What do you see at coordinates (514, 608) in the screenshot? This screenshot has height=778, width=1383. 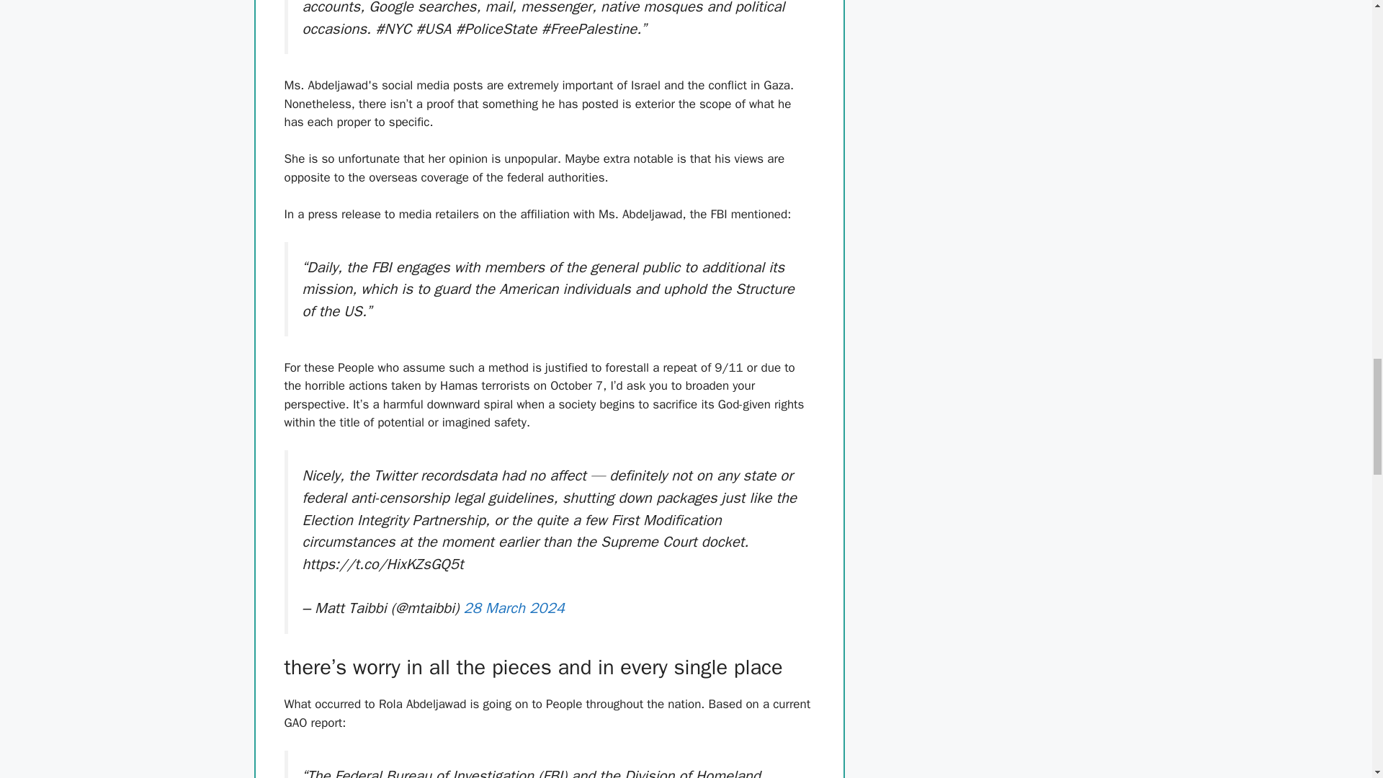 I see `28 March 2024` at bounding box center [514, 608].